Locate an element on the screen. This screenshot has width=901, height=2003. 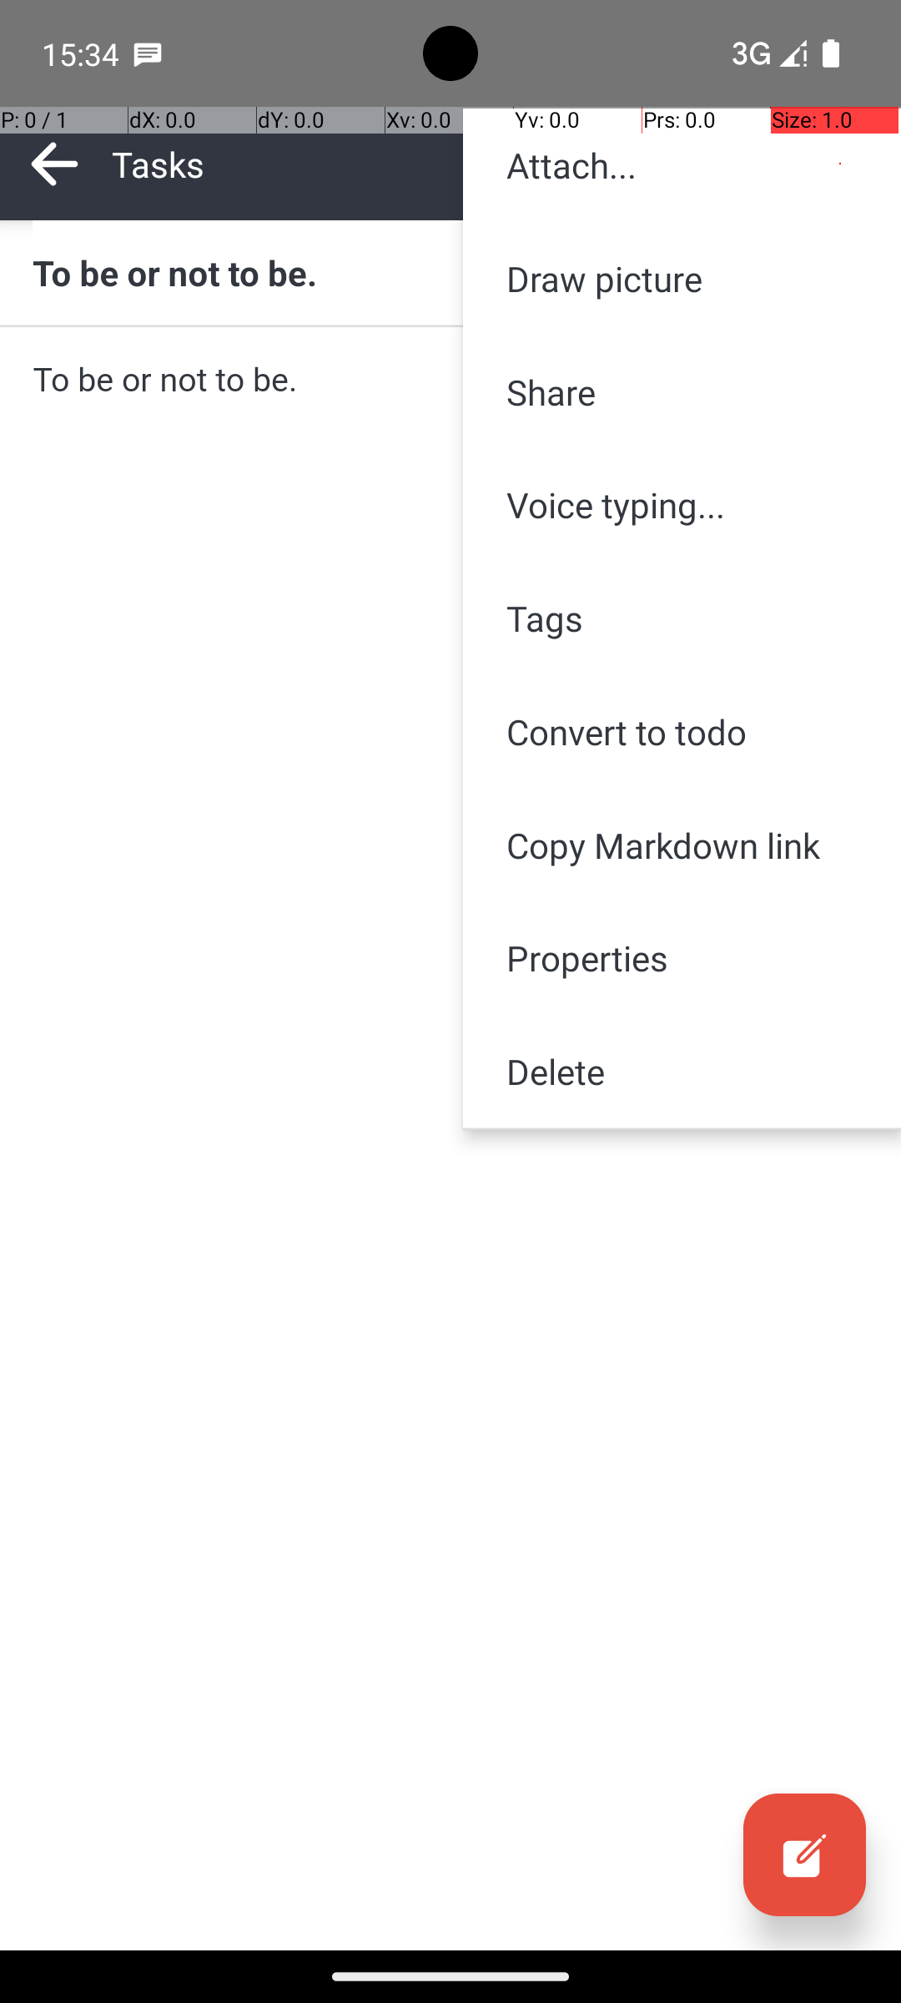
Copy Markdown link is located at coordinates (682, 845).